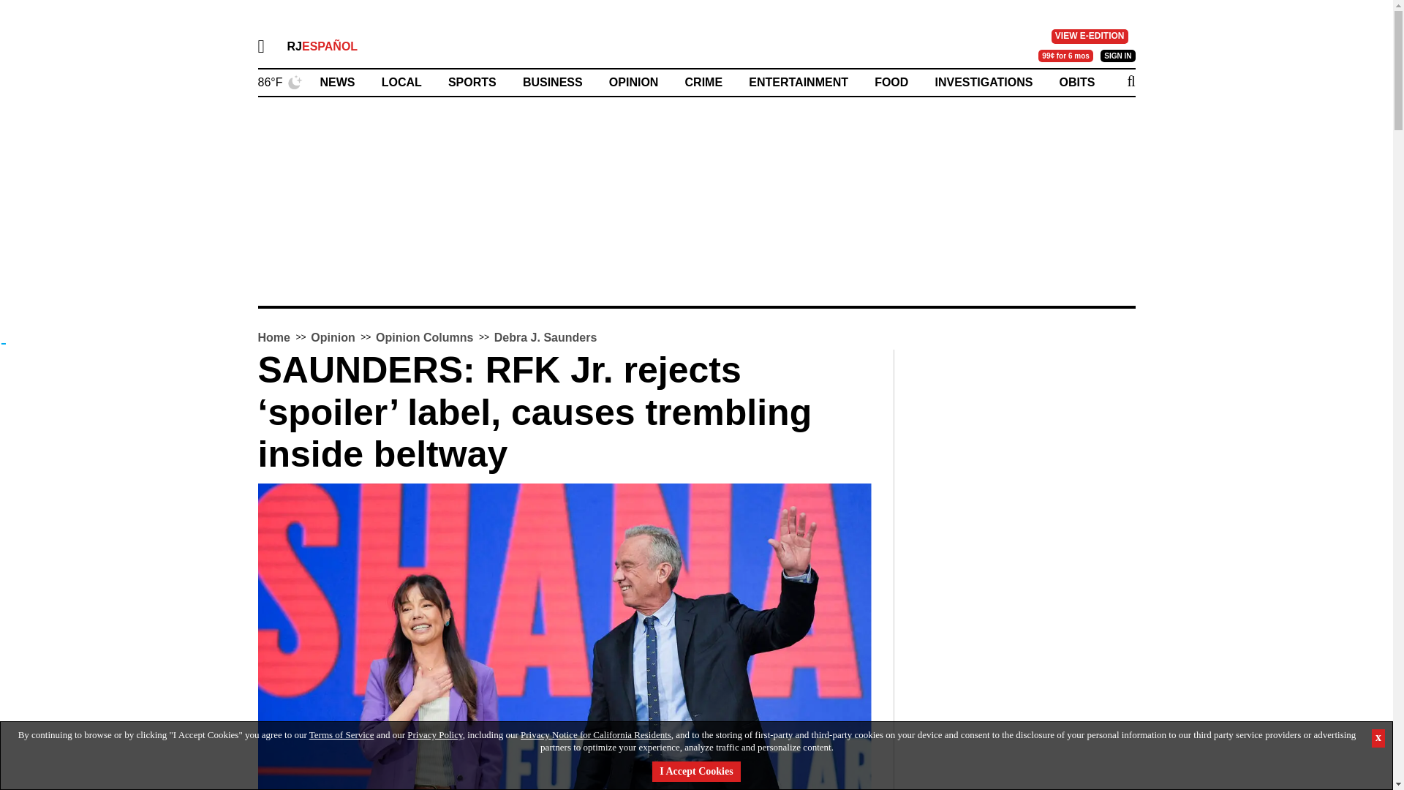 This screenshot has width=1404, height=790. What do you see at coordinates (552, 82) in the screenshot?
I see `BUSINESS` at bounding box center [552, 82].